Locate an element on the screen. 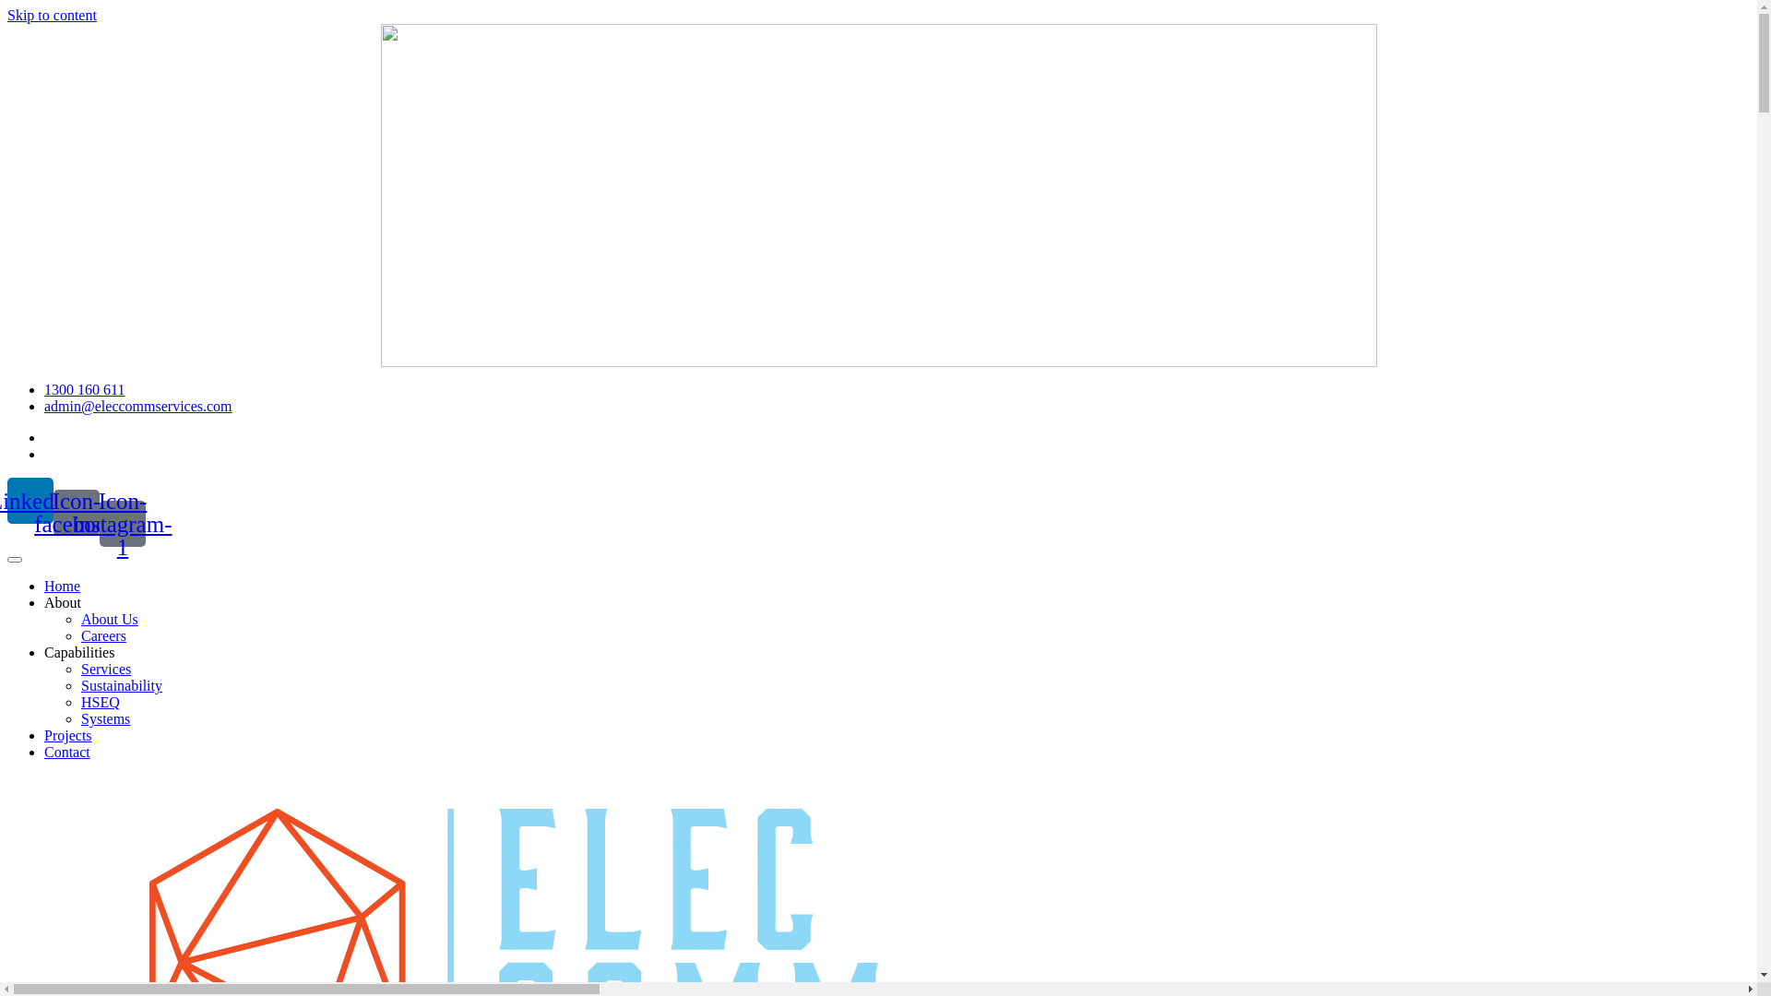 The width and height of the screenshot is (1771, 996). Linkedin is located at coordinates (30, 501).